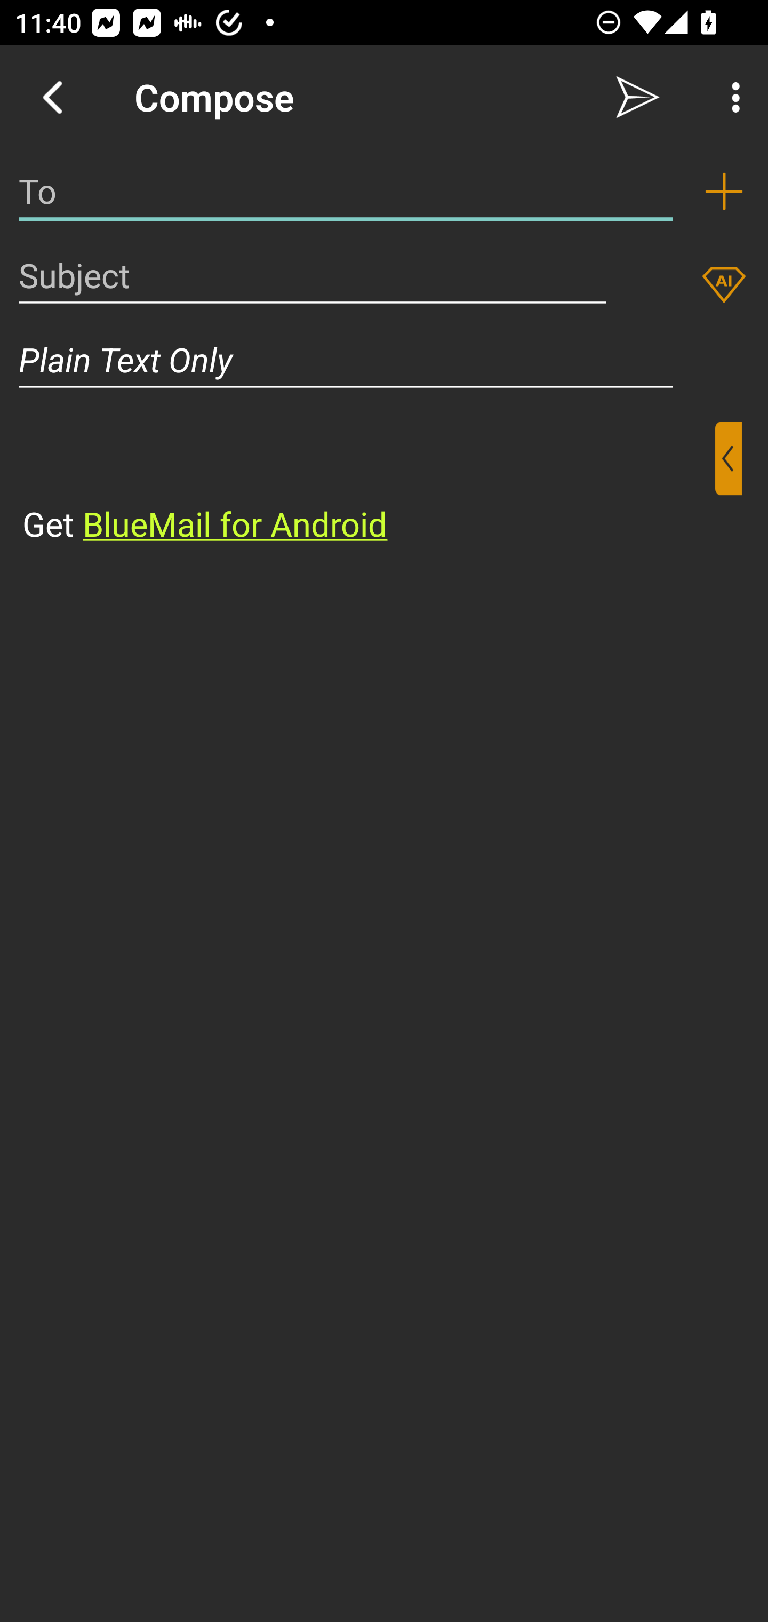 The image size is (768, 1622). What do you see at coordinates (384, 360) in the screenshot?
I see `Plain Text Only` at bounding box center [384, 360].